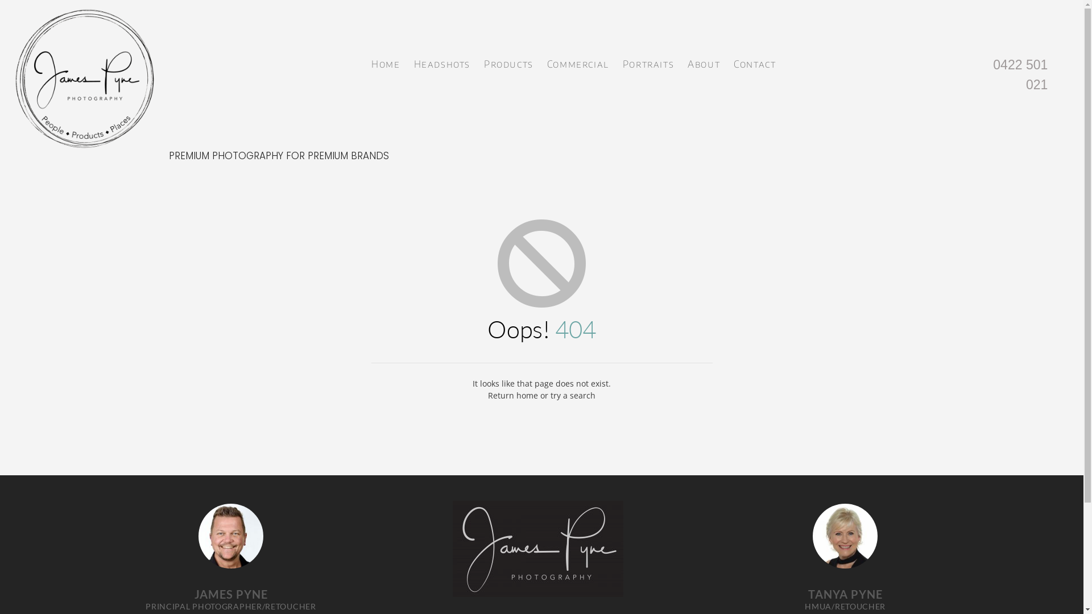  Describe the element at coordinates (755, 61) in the screenshot. I see `Contact` at that location.